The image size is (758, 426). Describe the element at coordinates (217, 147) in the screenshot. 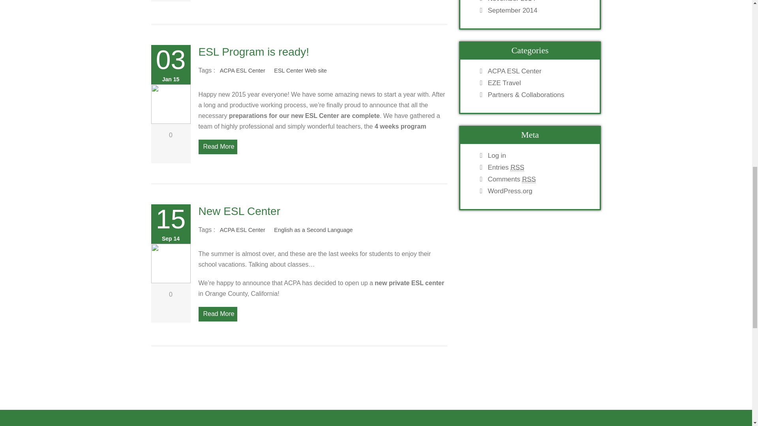

I see `Read More` at that location.